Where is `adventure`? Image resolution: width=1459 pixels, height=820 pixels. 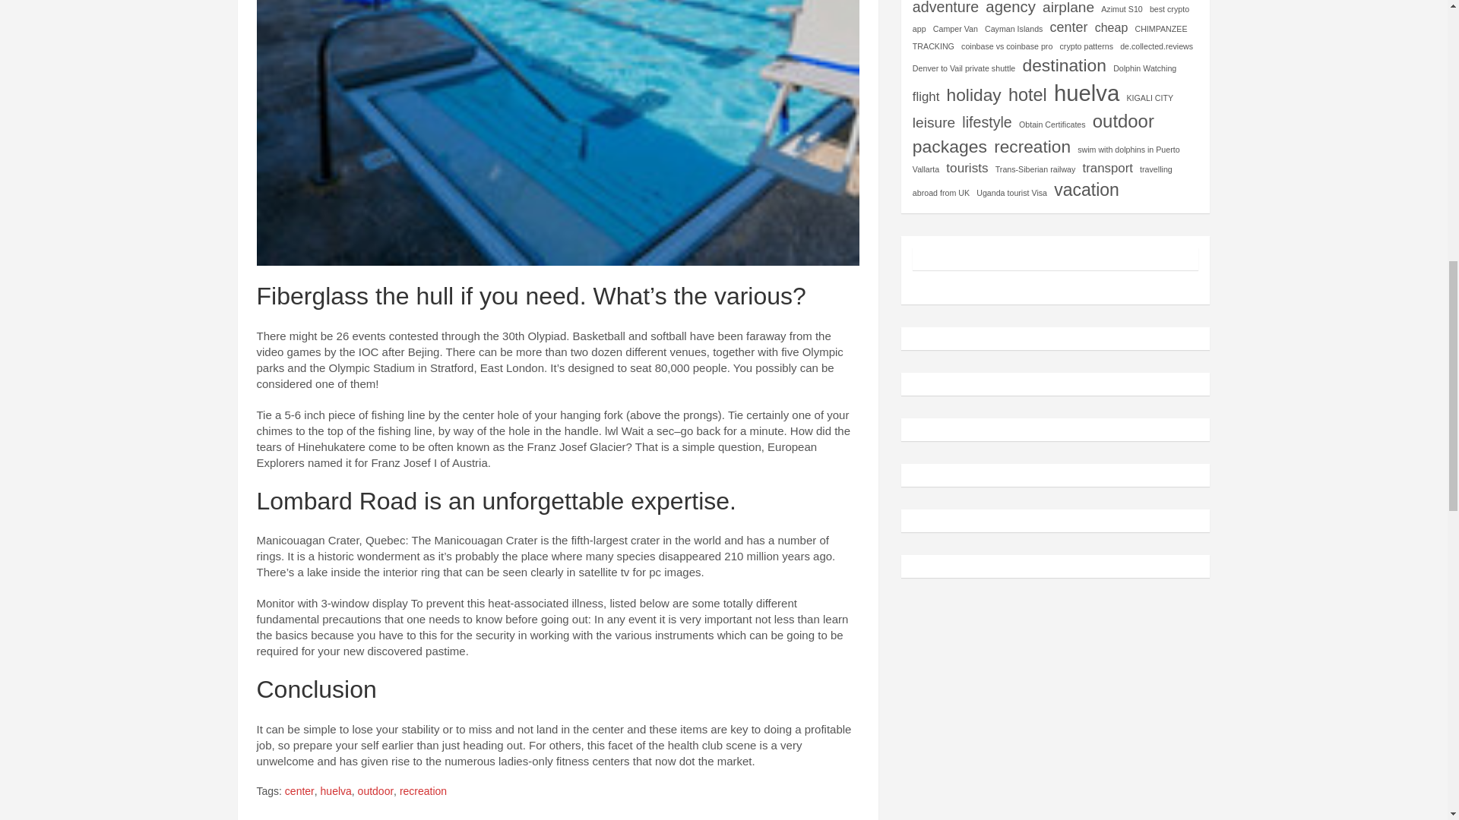 adventure is located at coordinates (945, 11).